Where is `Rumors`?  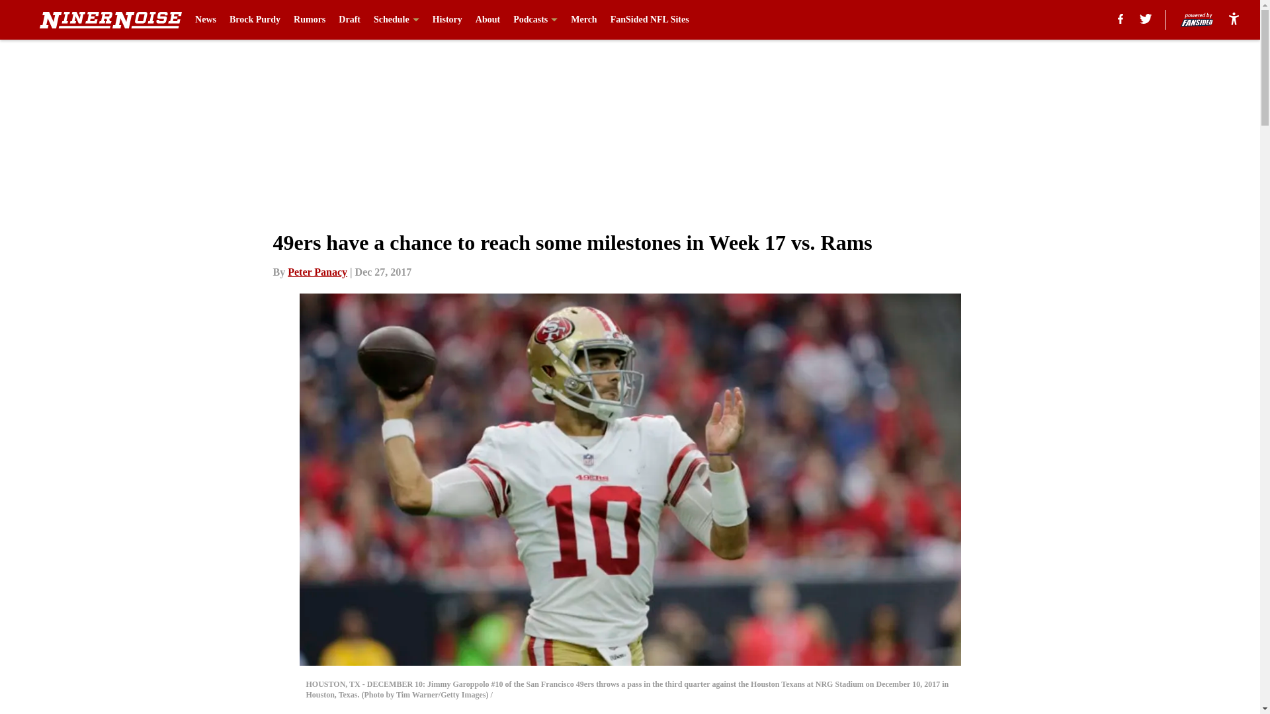 Rumors is located at coordinates (309, 20).